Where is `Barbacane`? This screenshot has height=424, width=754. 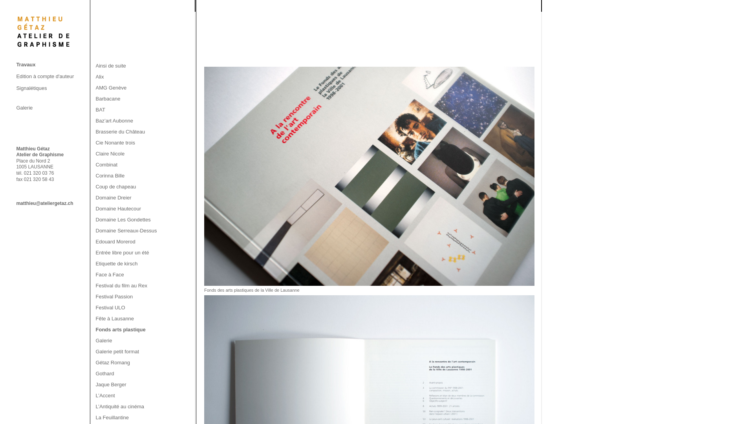 Barbacane is located at coordinates (108, 99).